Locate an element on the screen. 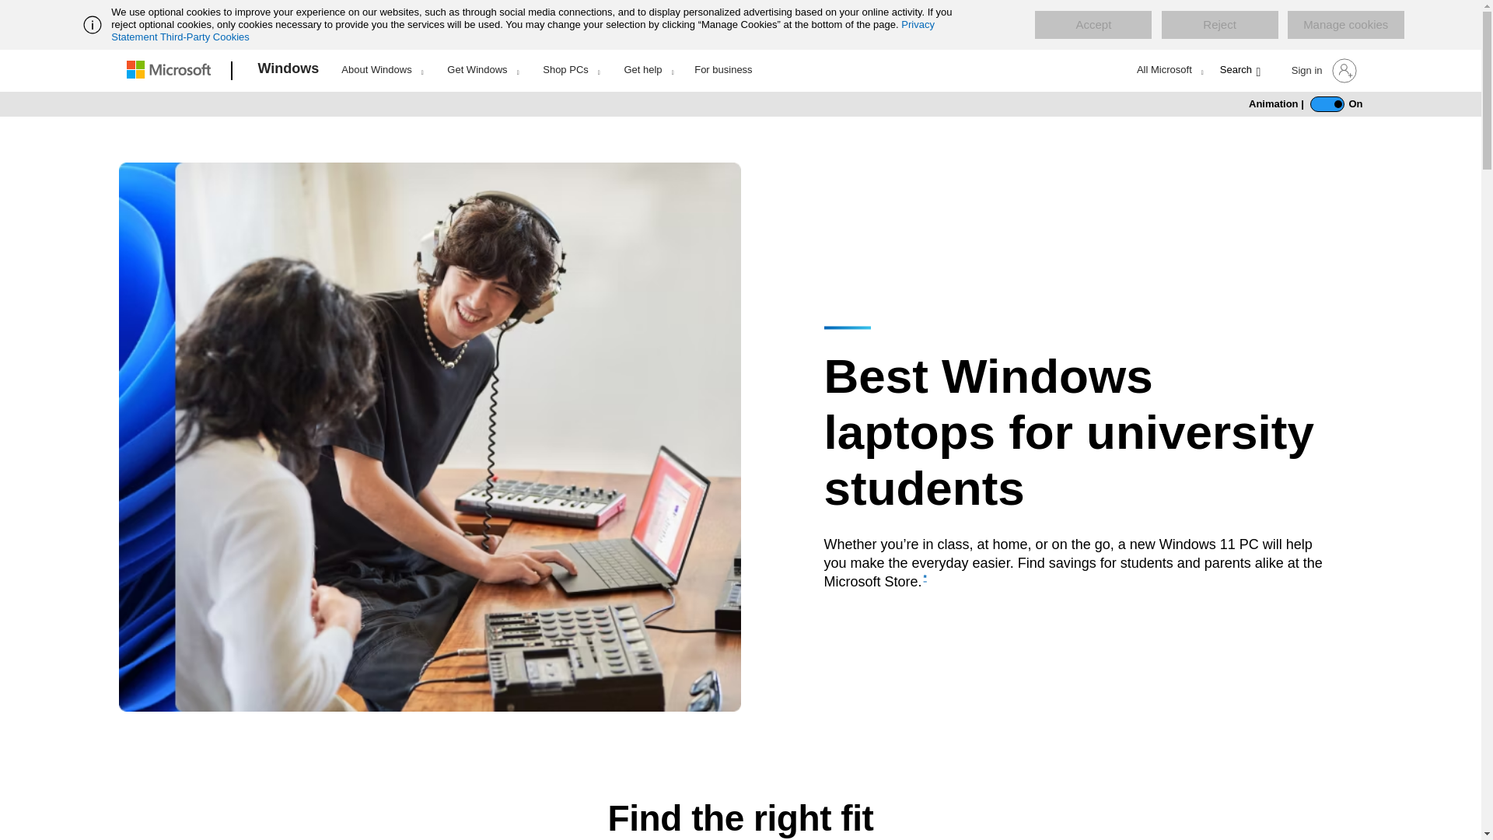  Third-Party Cookies is located at coordinates (204, 37).